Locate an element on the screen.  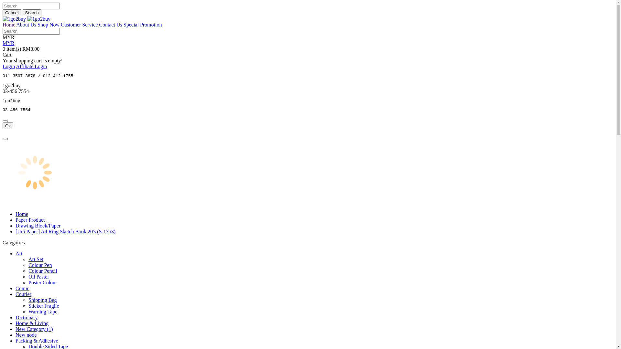
Colour Pen is located at coordinates (40, 265).